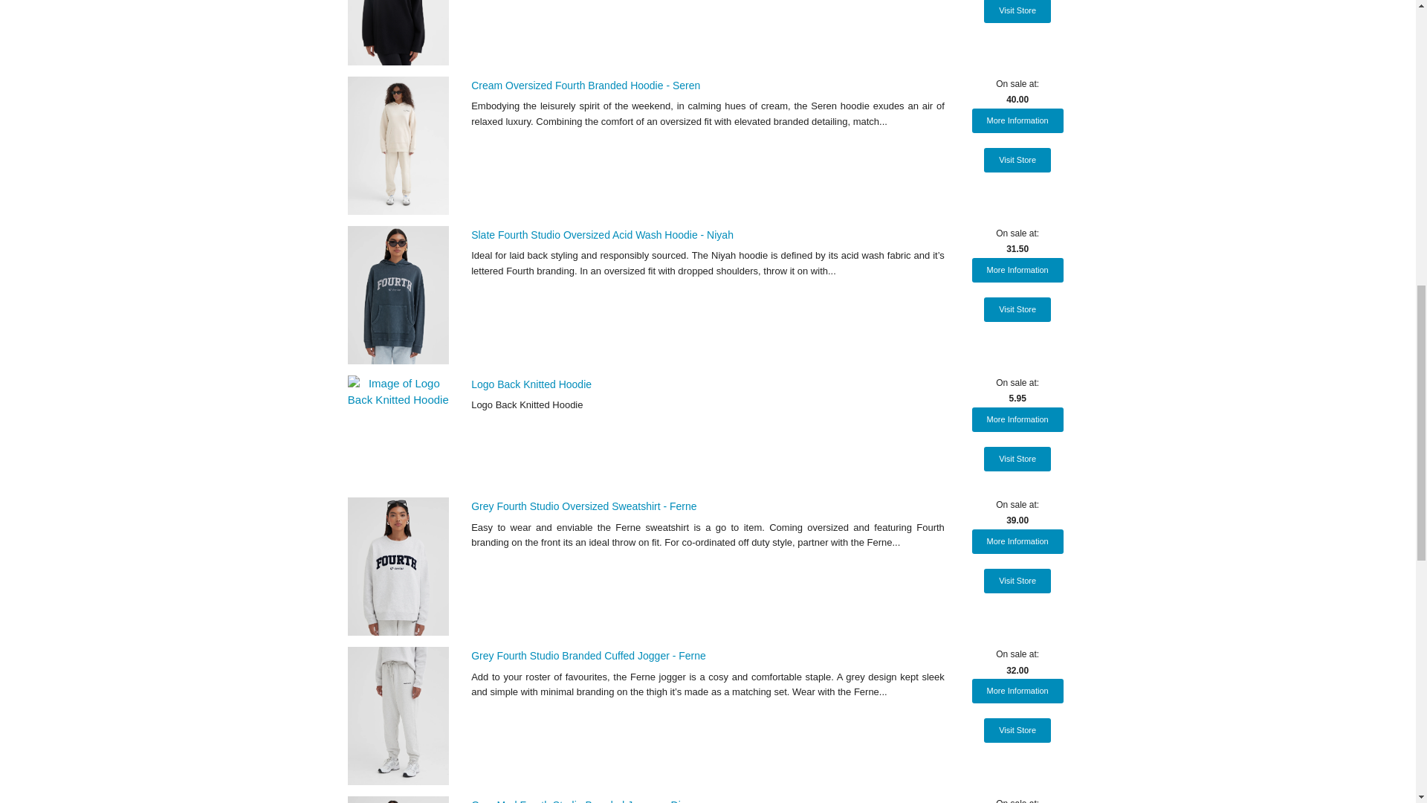  I want to click on More Information, so click(1017, 270).